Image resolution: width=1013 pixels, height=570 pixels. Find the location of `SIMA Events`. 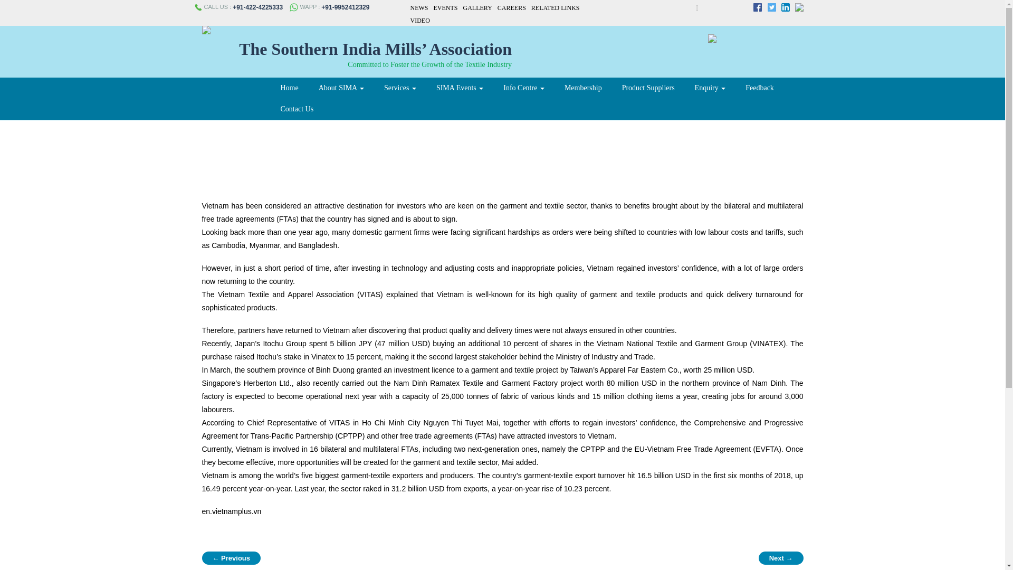

SIMA Events is located at coordinates (460, 88).